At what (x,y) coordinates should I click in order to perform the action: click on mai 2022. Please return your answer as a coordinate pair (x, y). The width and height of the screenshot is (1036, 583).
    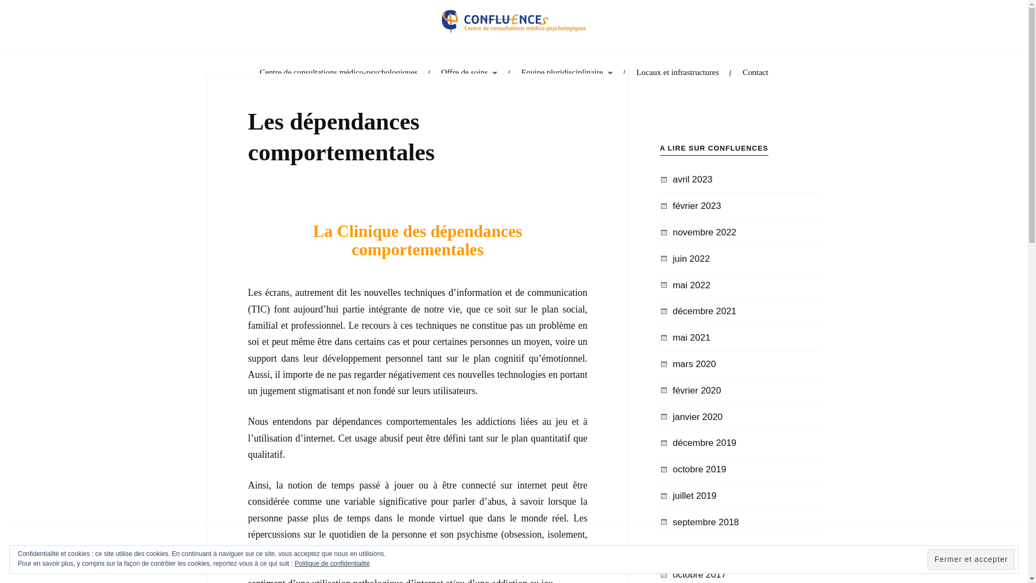
    Looking at the image, I should click on (692, 285).